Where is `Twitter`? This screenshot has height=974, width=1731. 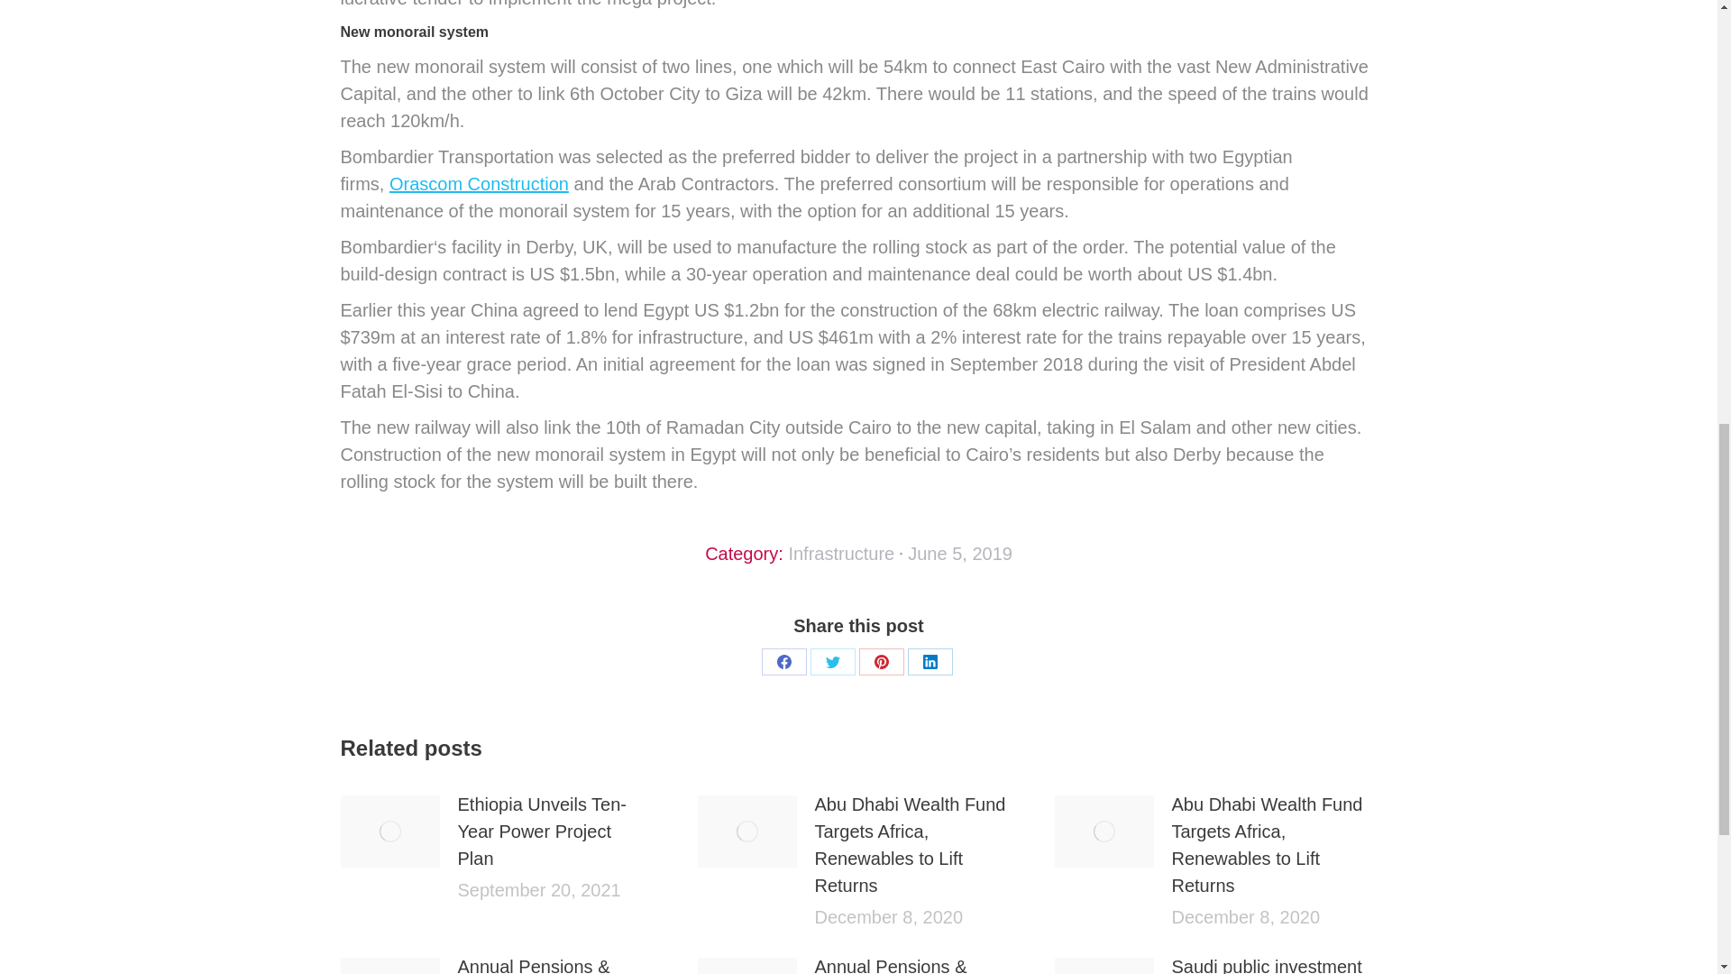 Twitter is located at coordinates (832, 662).